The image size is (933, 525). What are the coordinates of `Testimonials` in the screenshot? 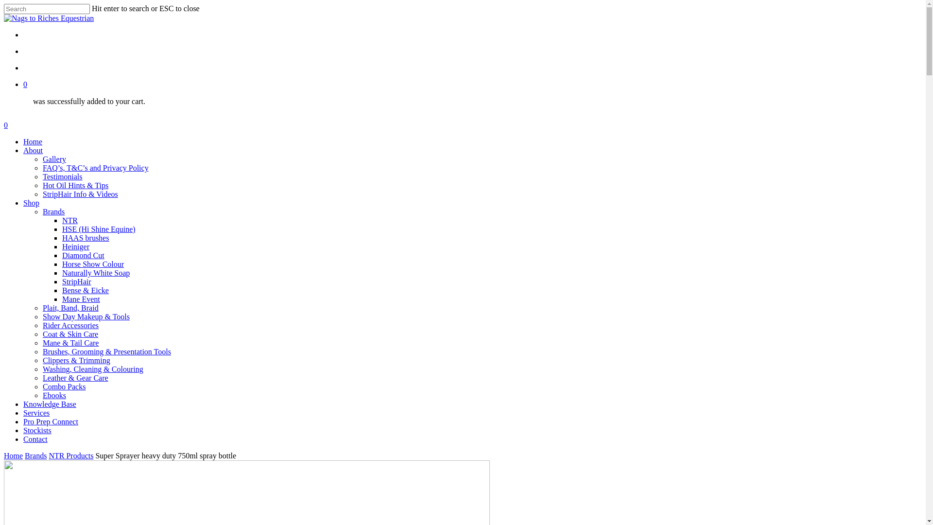 It's located at (63, 177).